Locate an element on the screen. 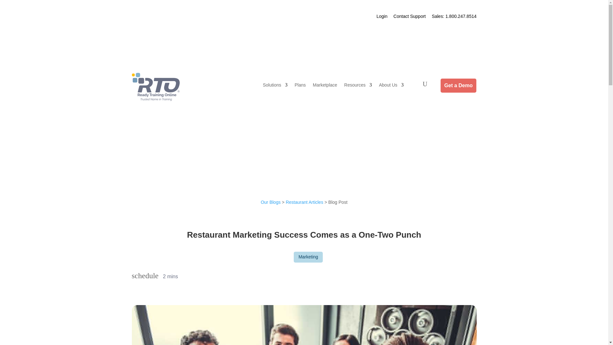 This screenshot has width=613, height=345. Login is located at coordinates (382, 16).